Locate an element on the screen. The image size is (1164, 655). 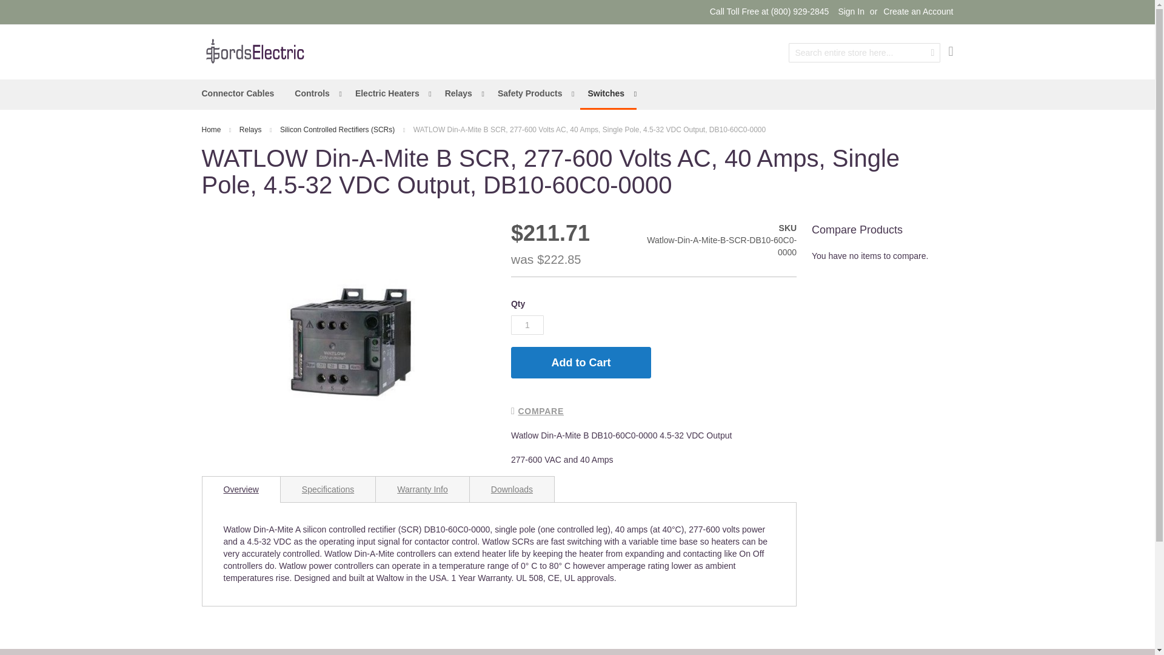
Connector Cables is located at coordinates (238, 93).